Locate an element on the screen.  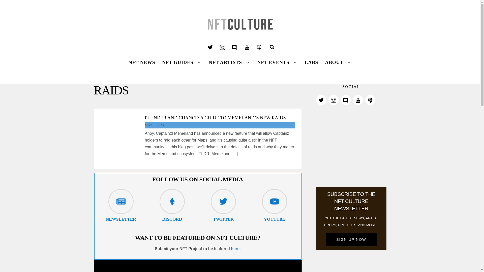
DISCORD is located at coordinates (172, 219).